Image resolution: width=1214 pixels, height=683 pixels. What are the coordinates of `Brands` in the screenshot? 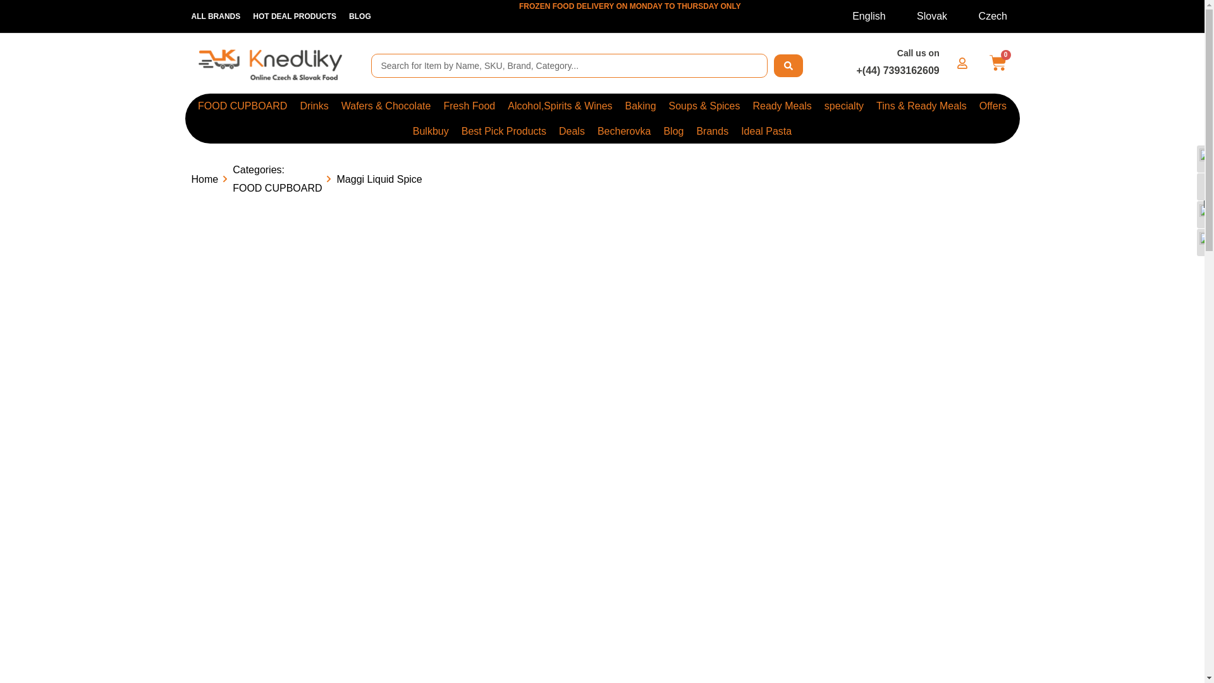 It's located at (712, 130).